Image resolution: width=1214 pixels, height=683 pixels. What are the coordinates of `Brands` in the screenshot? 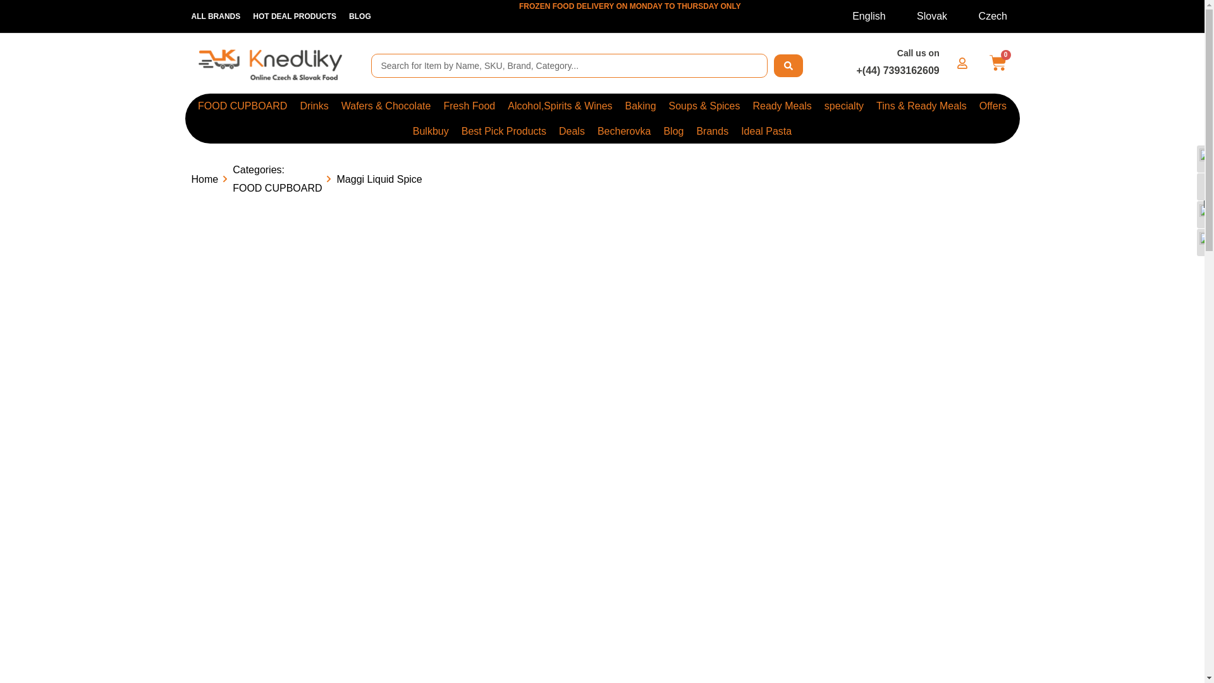 It's located at (712, 130).